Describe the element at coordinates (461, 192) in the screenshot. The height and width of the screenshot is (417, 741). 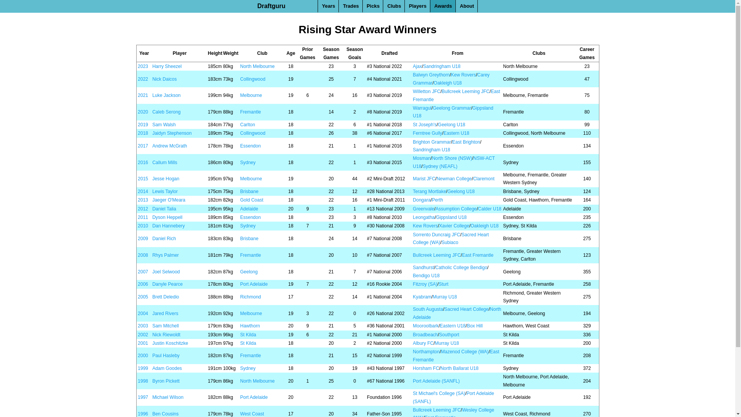
I see `Geelong U18` at that location.